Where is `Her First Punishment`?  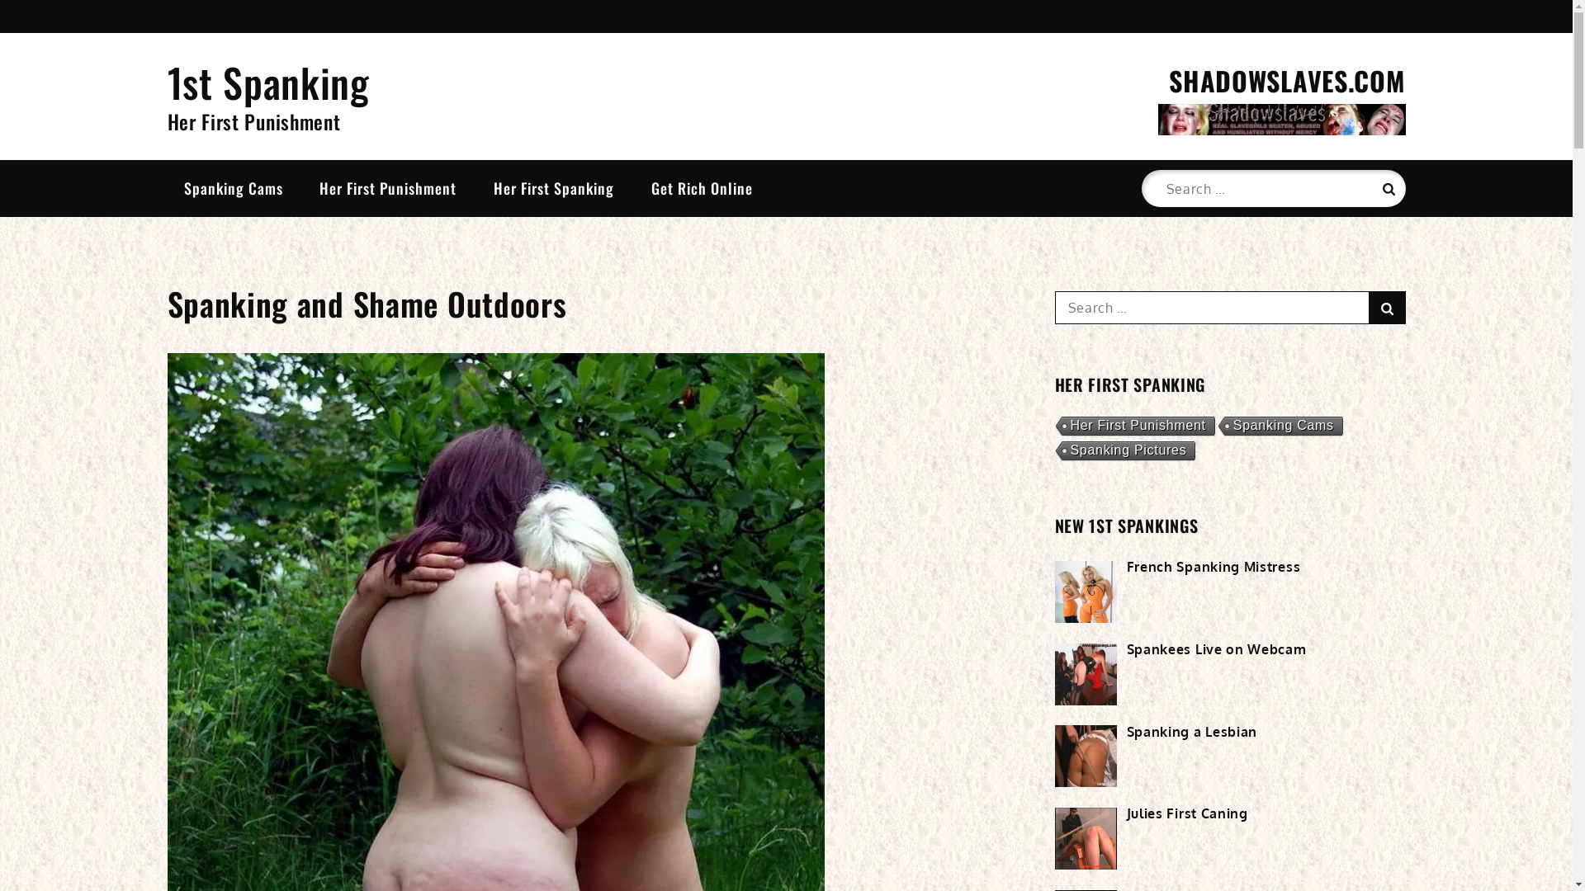
Her First Punishment is located at coordinates (1134, 427).